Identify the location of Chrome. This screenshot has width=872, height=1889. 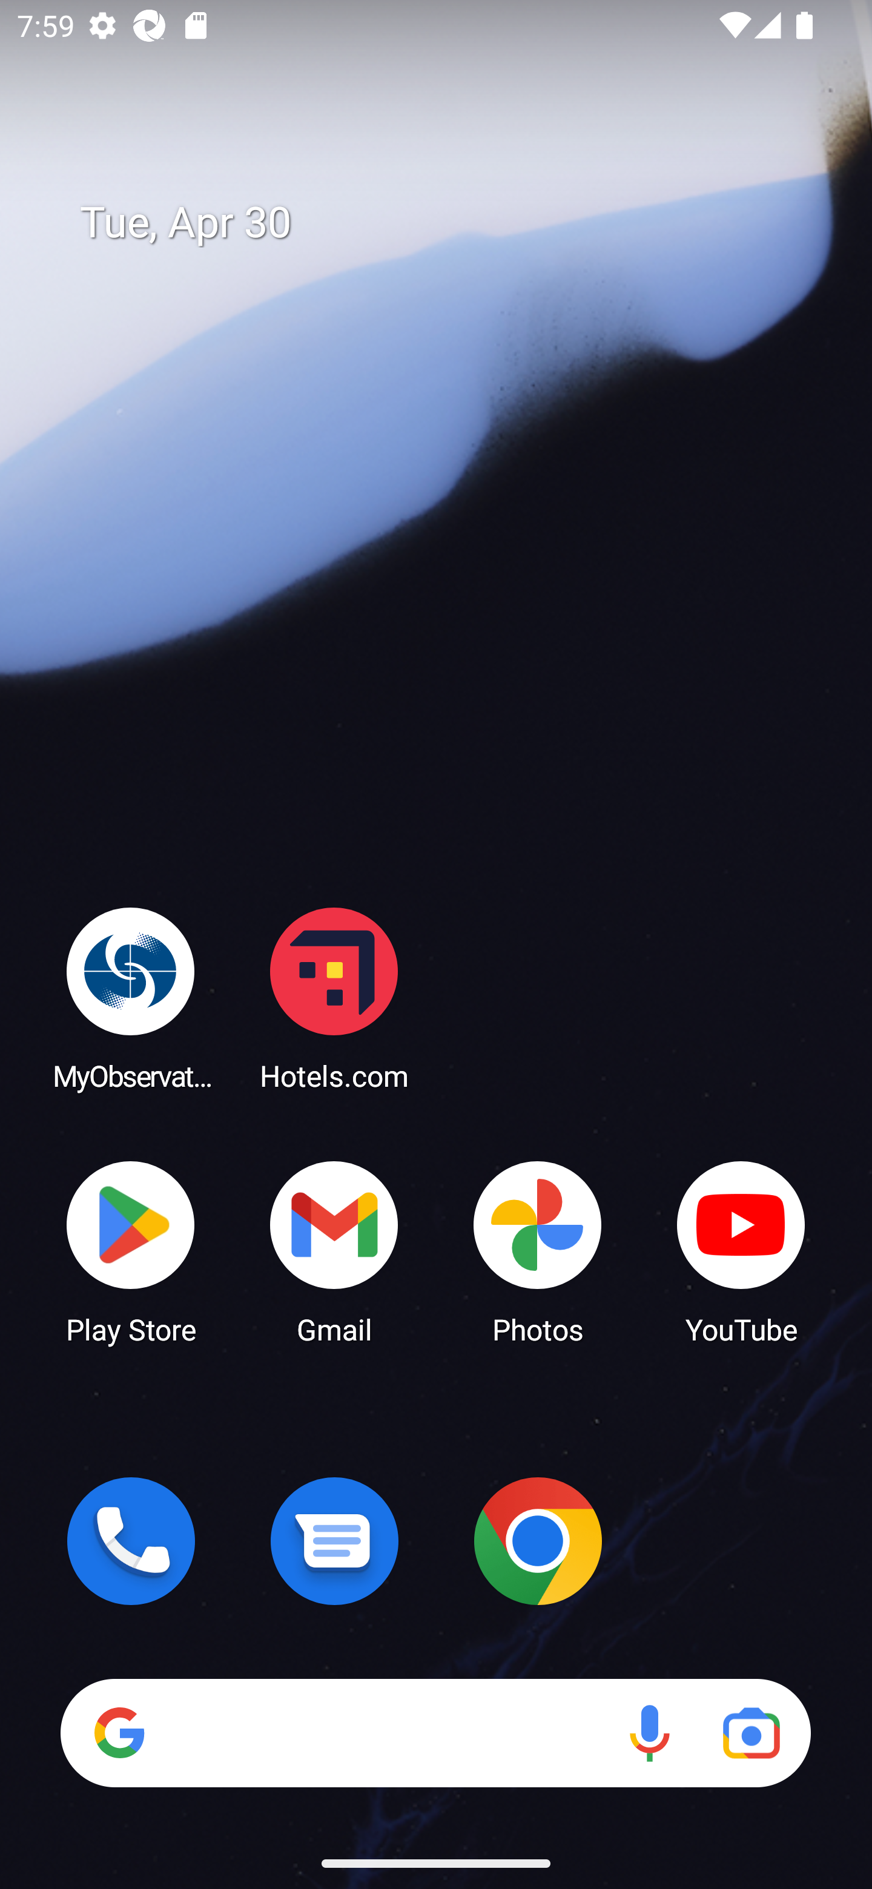
(538, 1541).